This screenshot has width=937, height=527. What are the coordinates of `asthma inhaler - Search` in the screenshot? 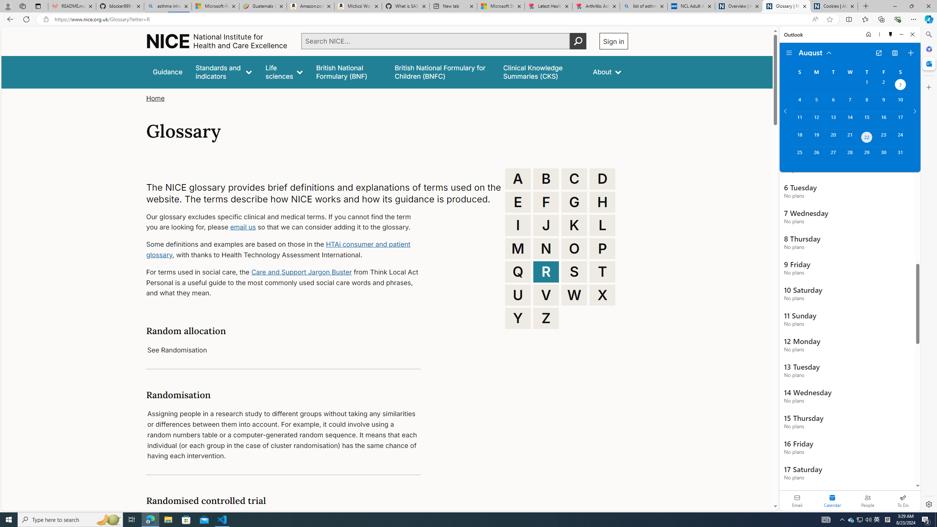 It's located at (168, 6).